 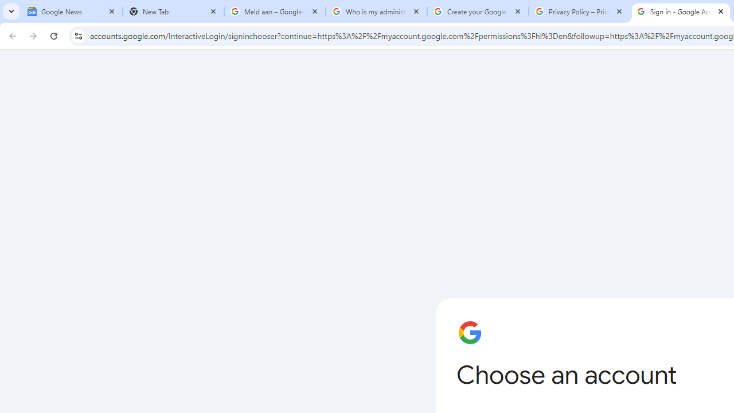 What do you see at coordinates (72, 11) in the screenshot?
I see `Google News` at bounding box center [72, 11].